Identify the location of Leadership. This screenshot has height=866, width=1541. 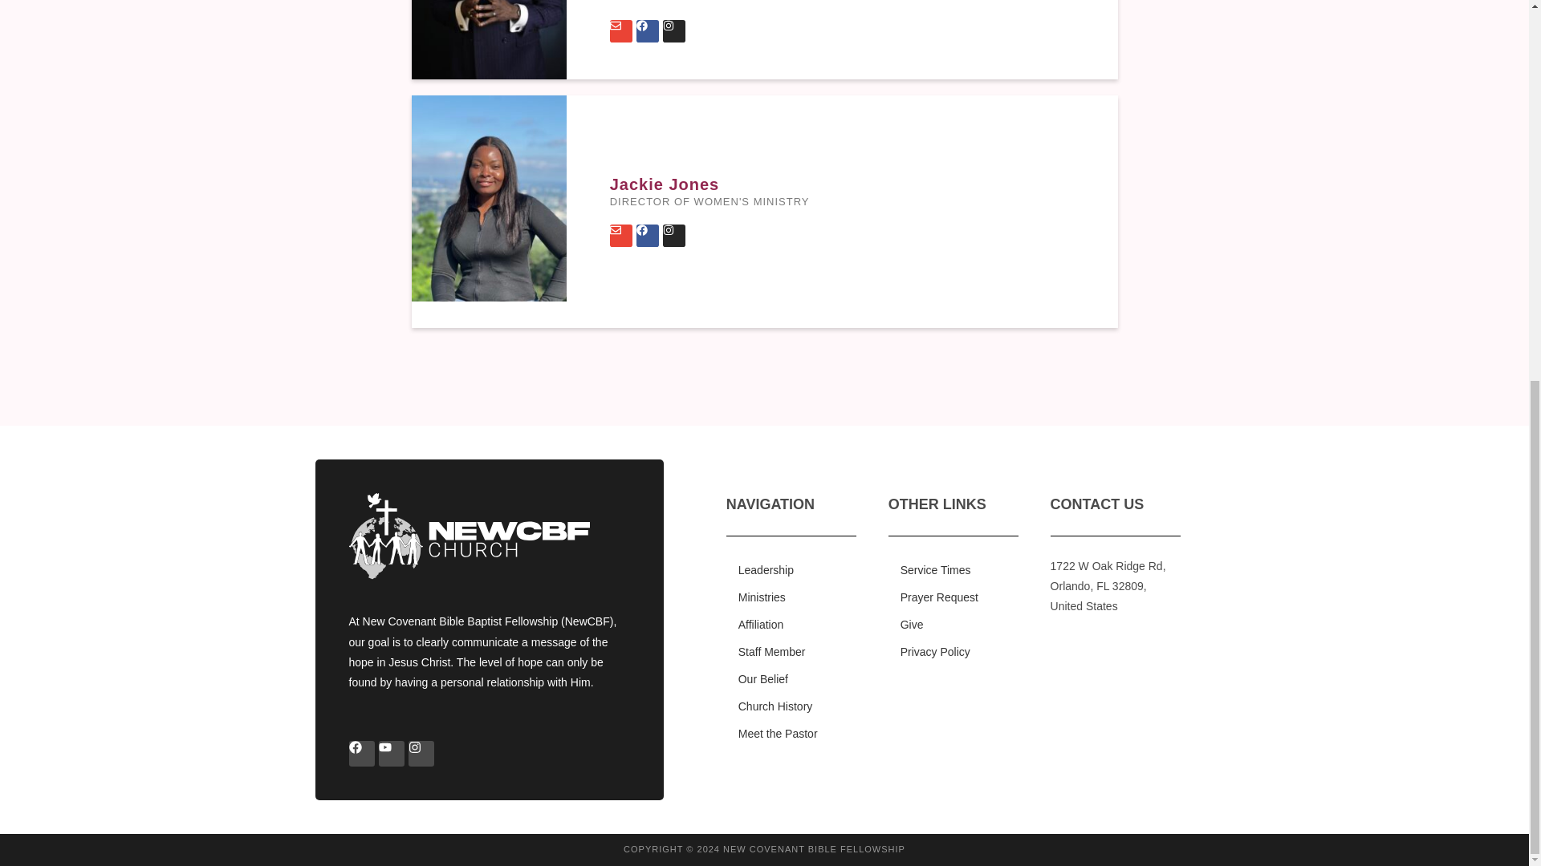
(791, 569).